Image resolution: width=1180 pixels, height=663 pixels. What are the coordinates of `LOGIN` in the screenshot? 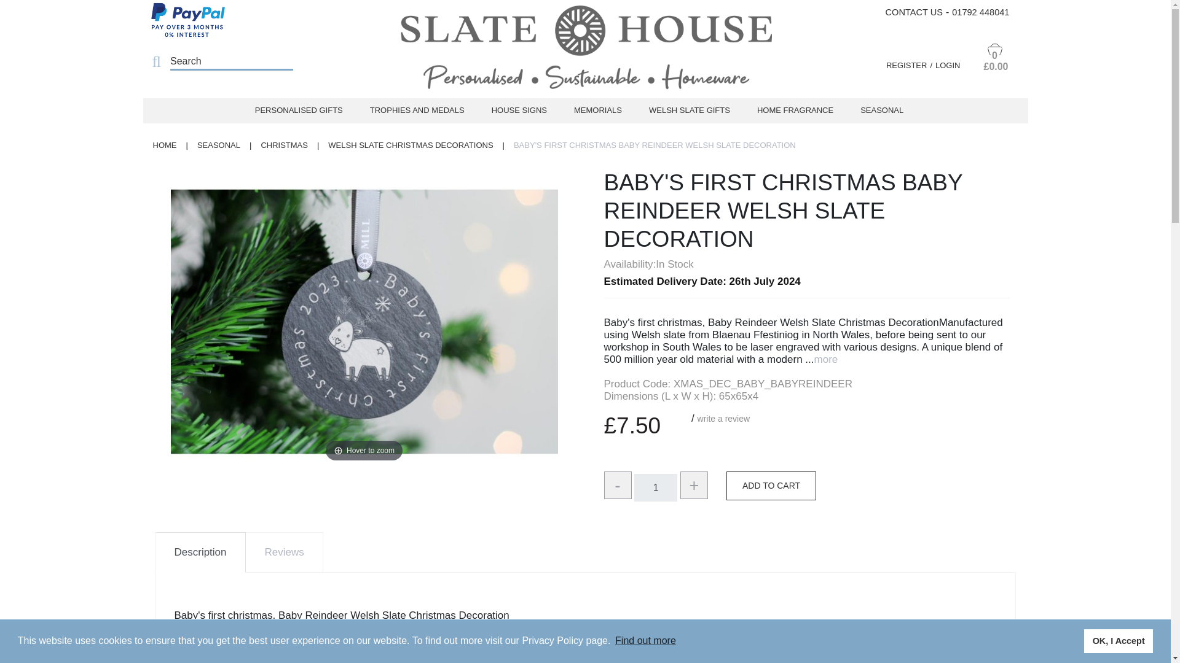 It's located at (948, 65).